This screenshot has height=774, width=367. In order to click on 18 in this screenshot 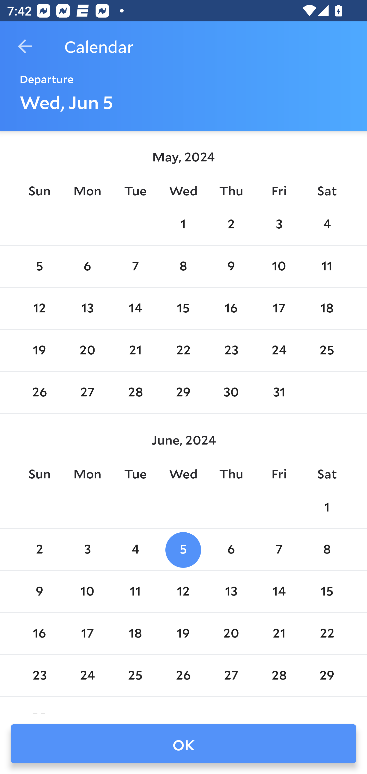, I will do `click(135, 634)`.